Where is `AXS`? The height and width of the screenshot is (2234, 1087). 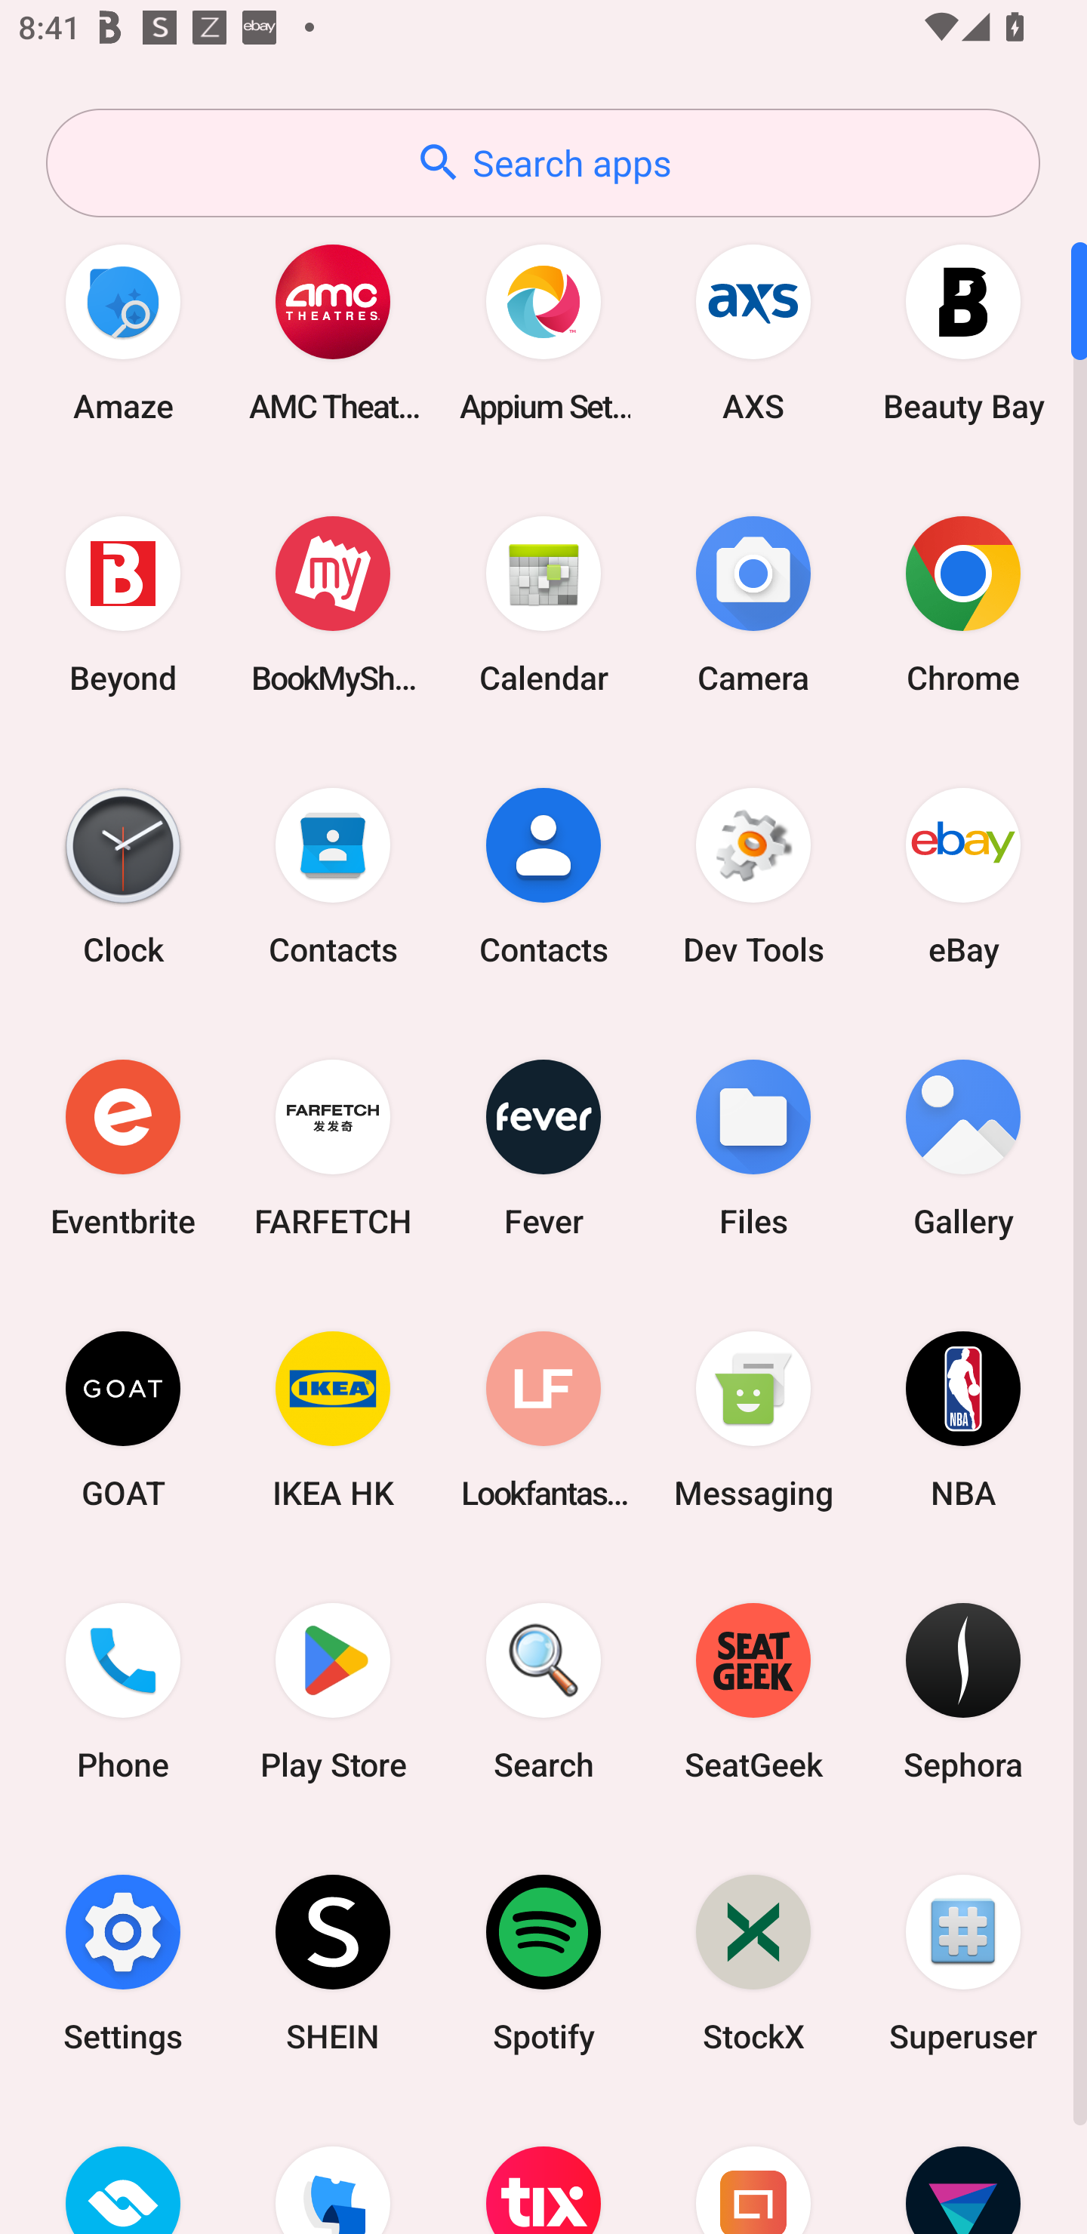
AXS is located at coordinates (753, 332).